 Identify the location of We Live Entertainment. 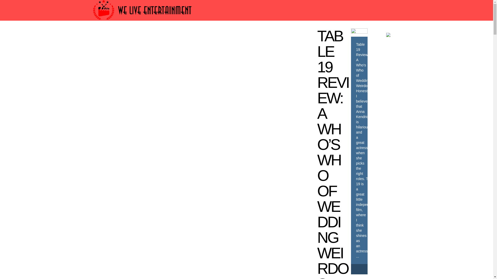
(143, 22).